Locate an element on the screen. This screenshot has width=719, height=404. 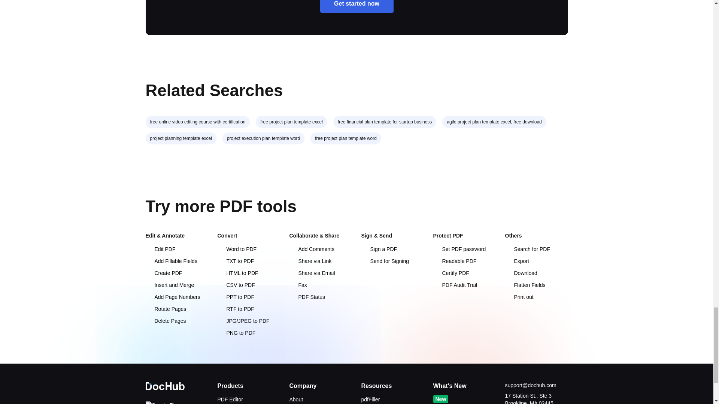
Send for Signing is located at coordinates (385, 261).